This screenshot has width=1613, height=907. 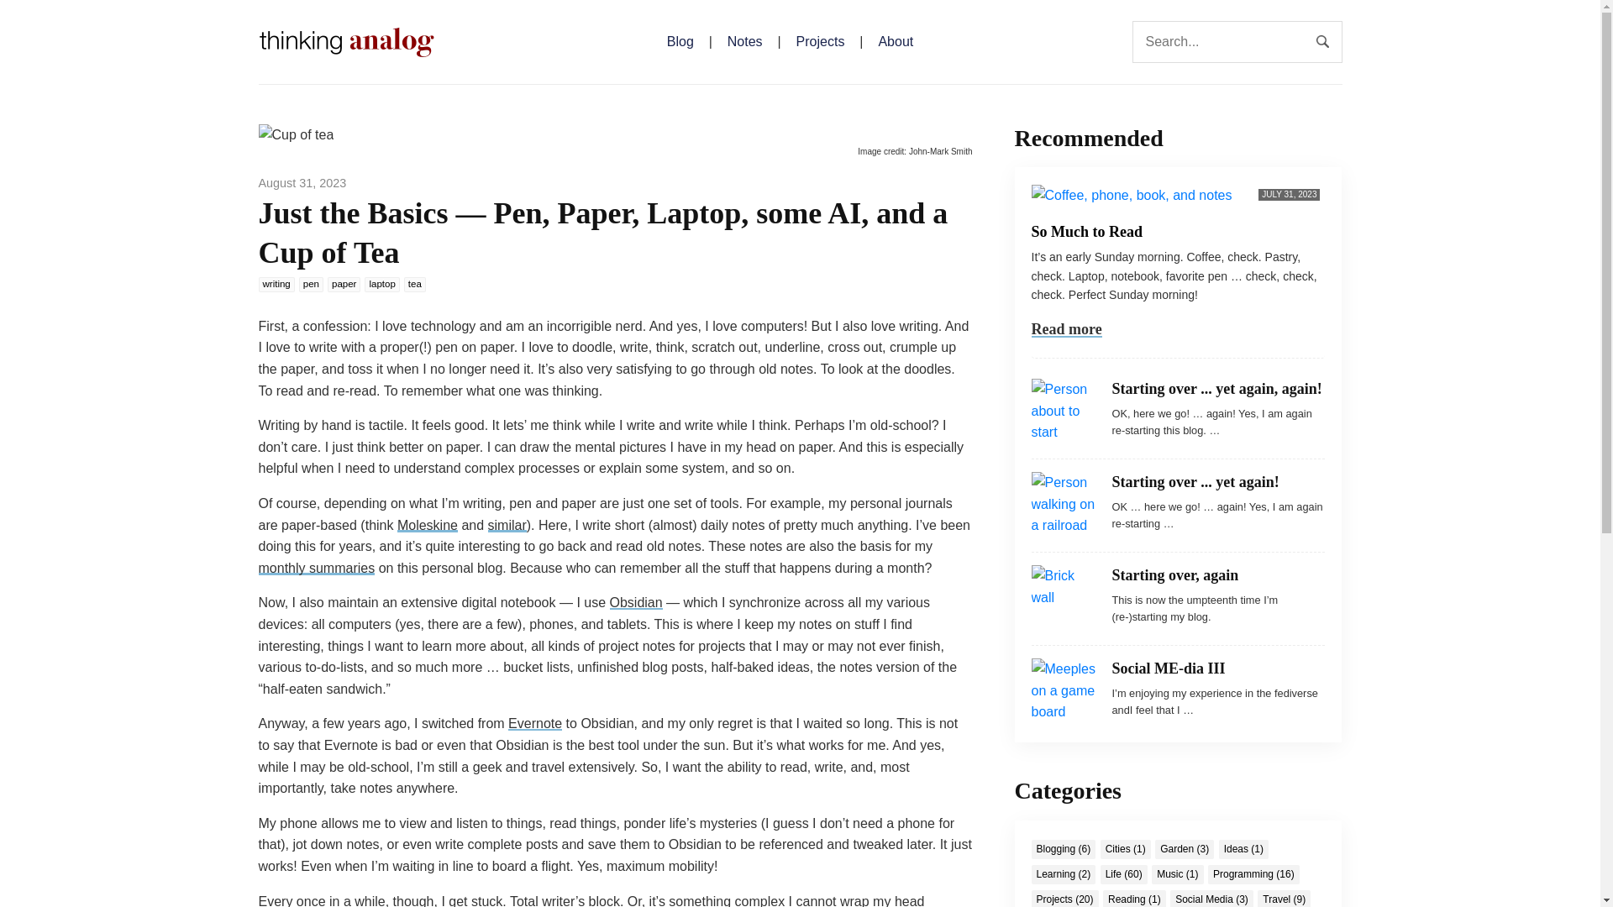 What do you see at coordinates (1067, 329) in the screenshot?
I see `Read more` at bounding box center [1067, 329].